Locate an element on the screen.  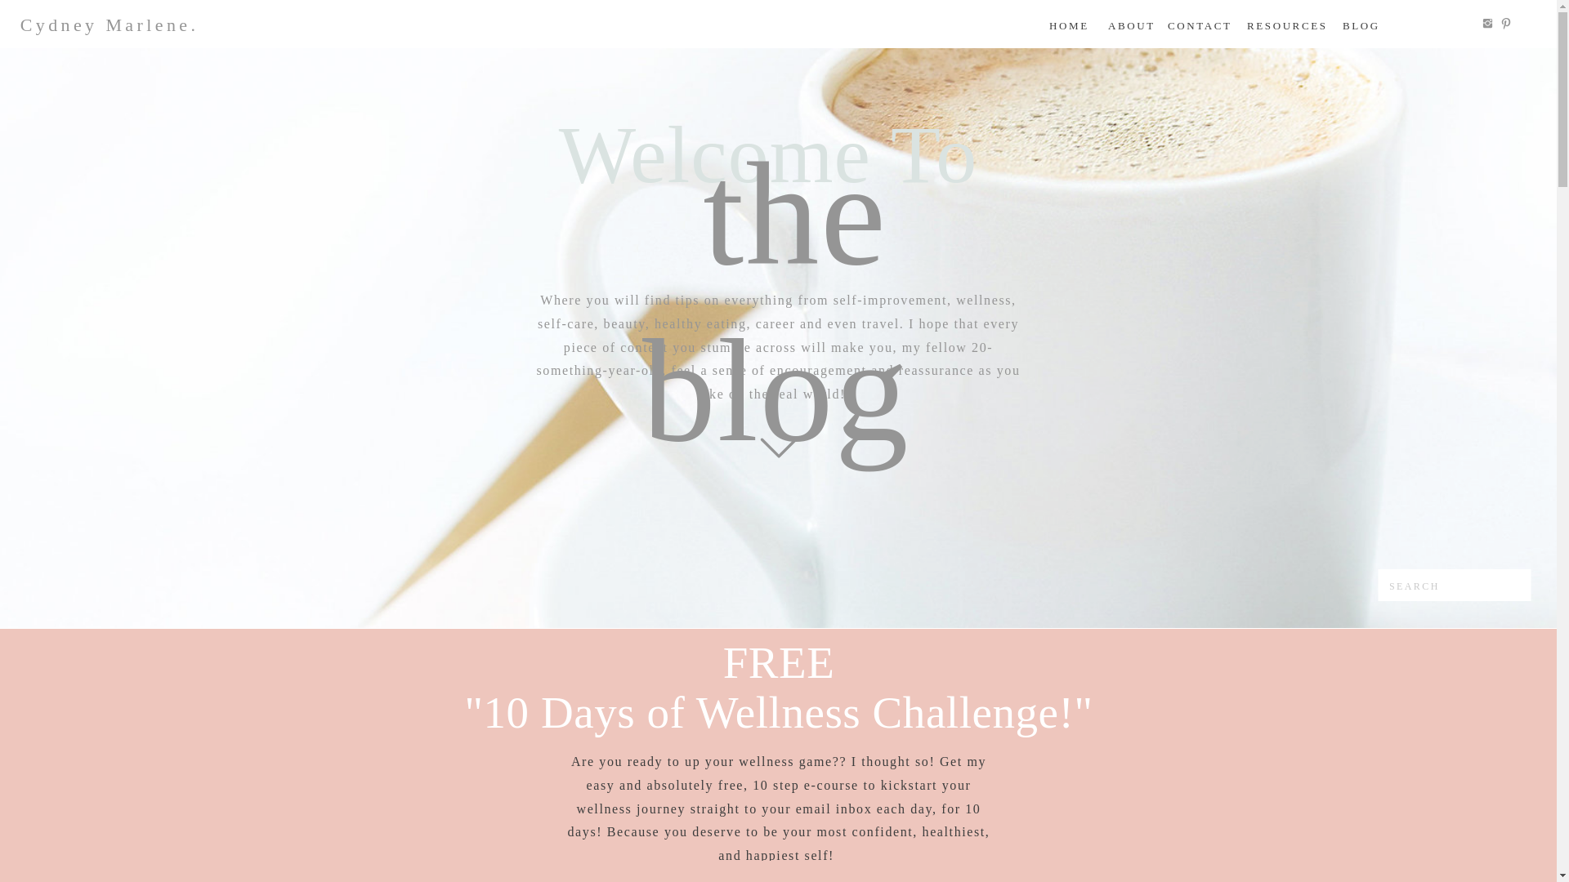
Cydney Marlene.  is located at coordinates (116, 24).